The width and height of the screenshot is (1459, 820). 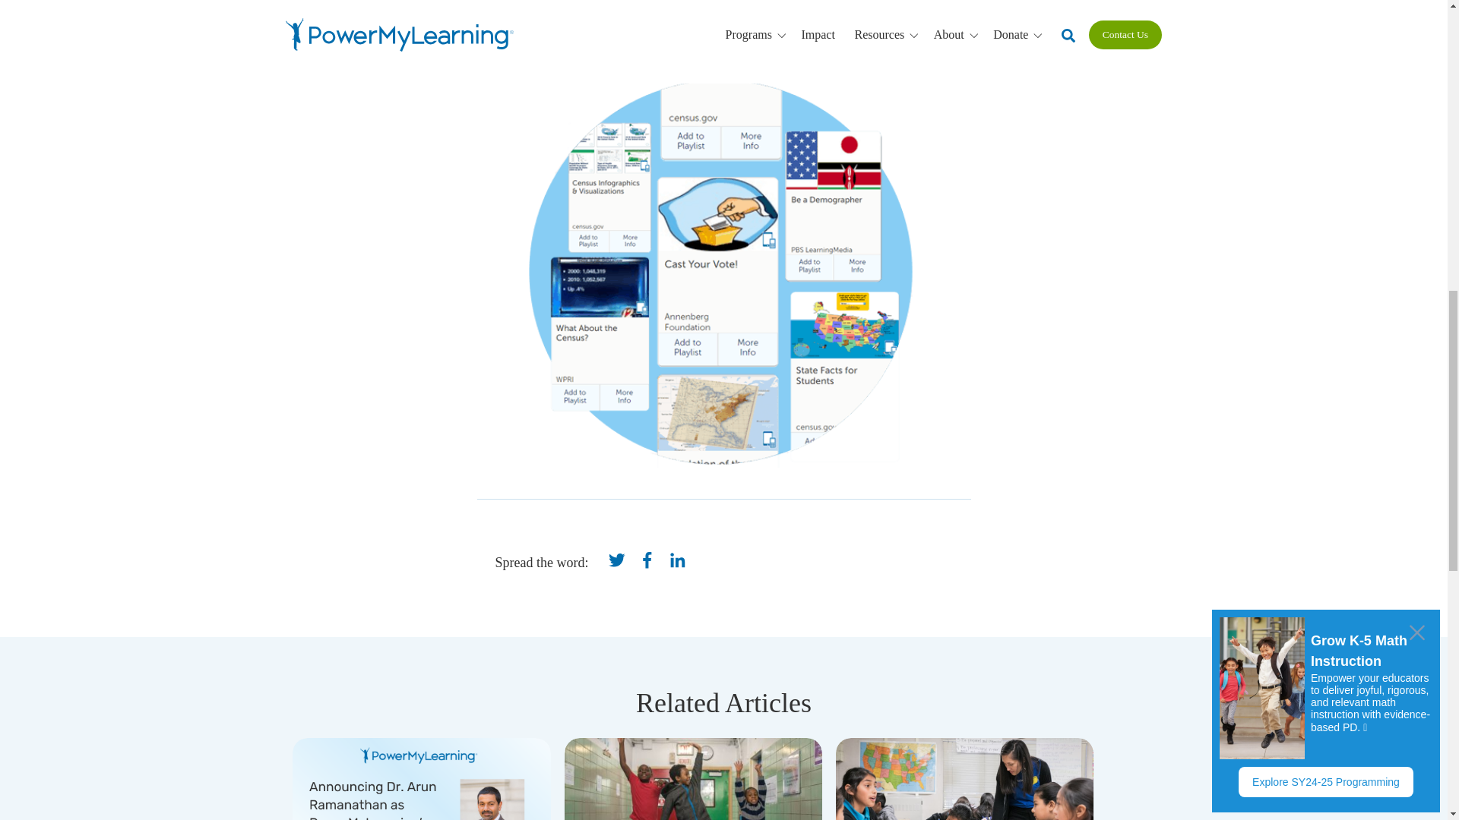 What do you see at coordinates (678, 562) in the screenshot?
I see `Share this blog post on LinkedIn` at bounding box center [678, 562].